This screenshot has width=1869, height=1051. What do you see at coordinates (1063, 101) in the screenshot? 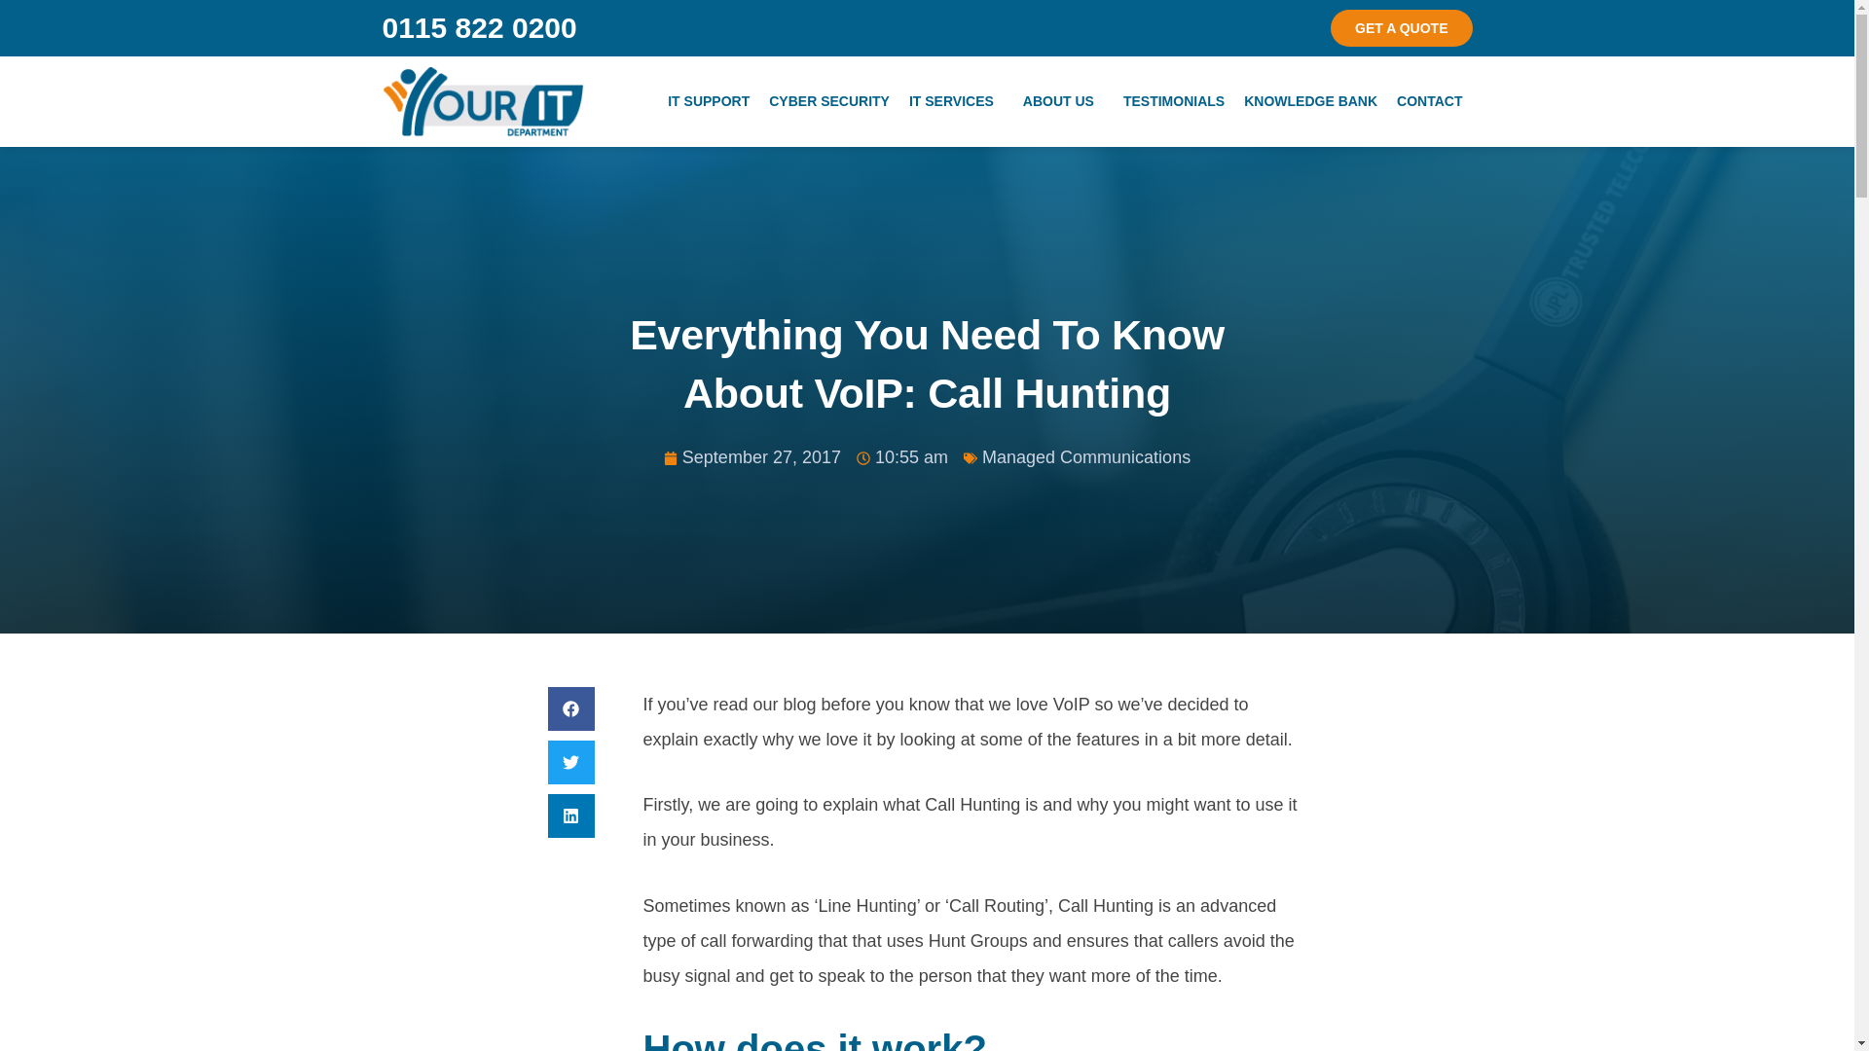
I see `ABOUT US` at bounding box center [1063, 101].